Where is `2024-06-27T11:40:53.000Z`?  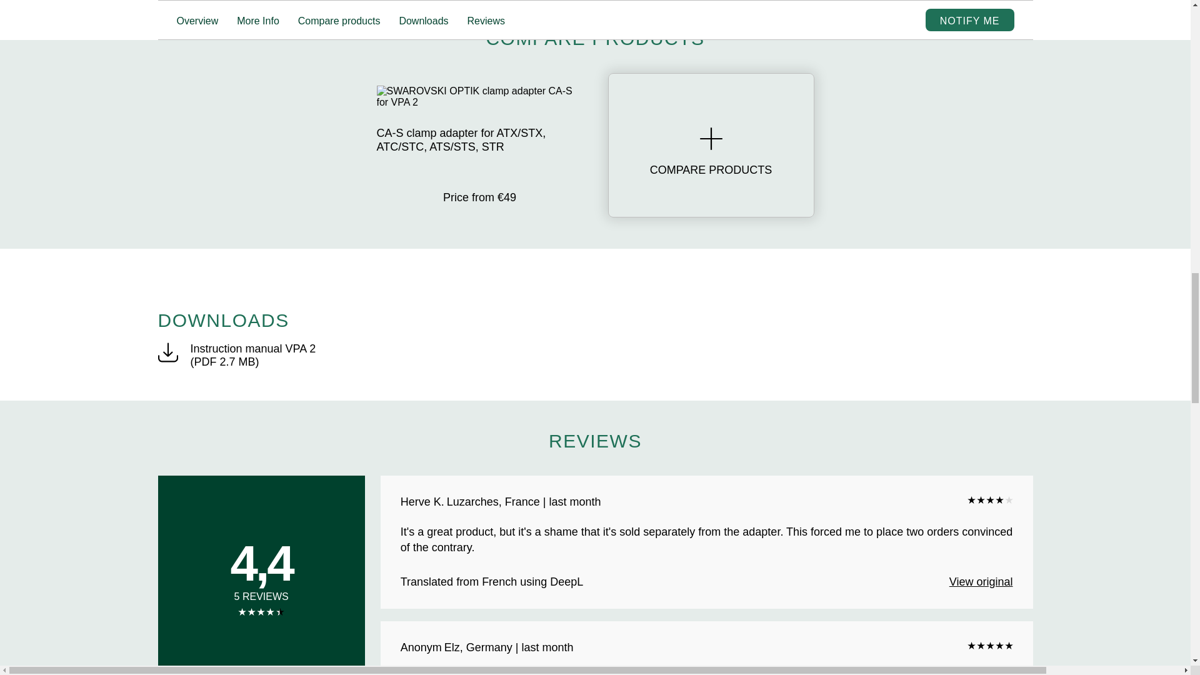 2024-06-27T11:40:53.000Z is located at coordinates (509, 647).